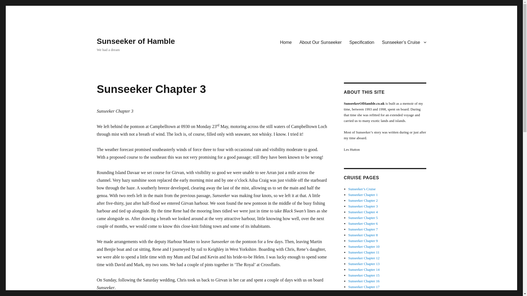  Describe the element at coordinates (362, 42) in the screenshot. I see `Specification` at that location.